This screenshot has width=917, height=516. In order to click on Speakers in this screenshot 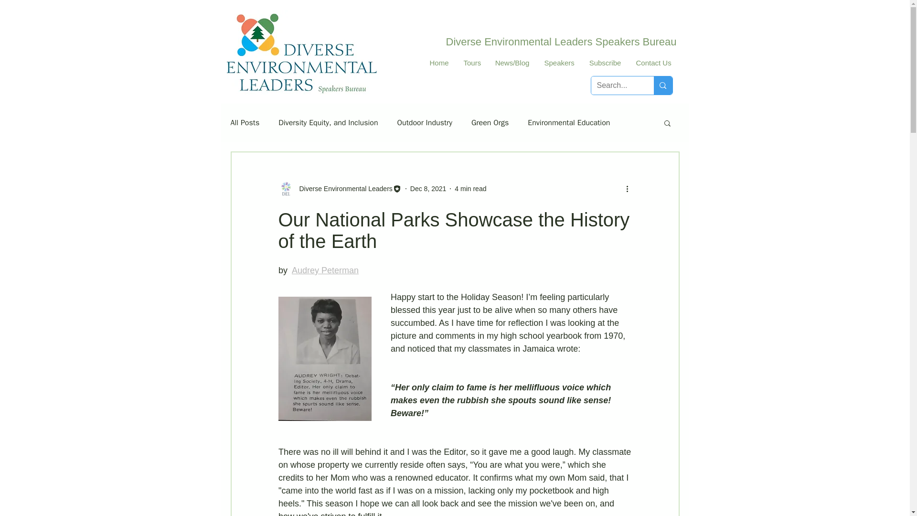, I will do `click(559, 62)`.